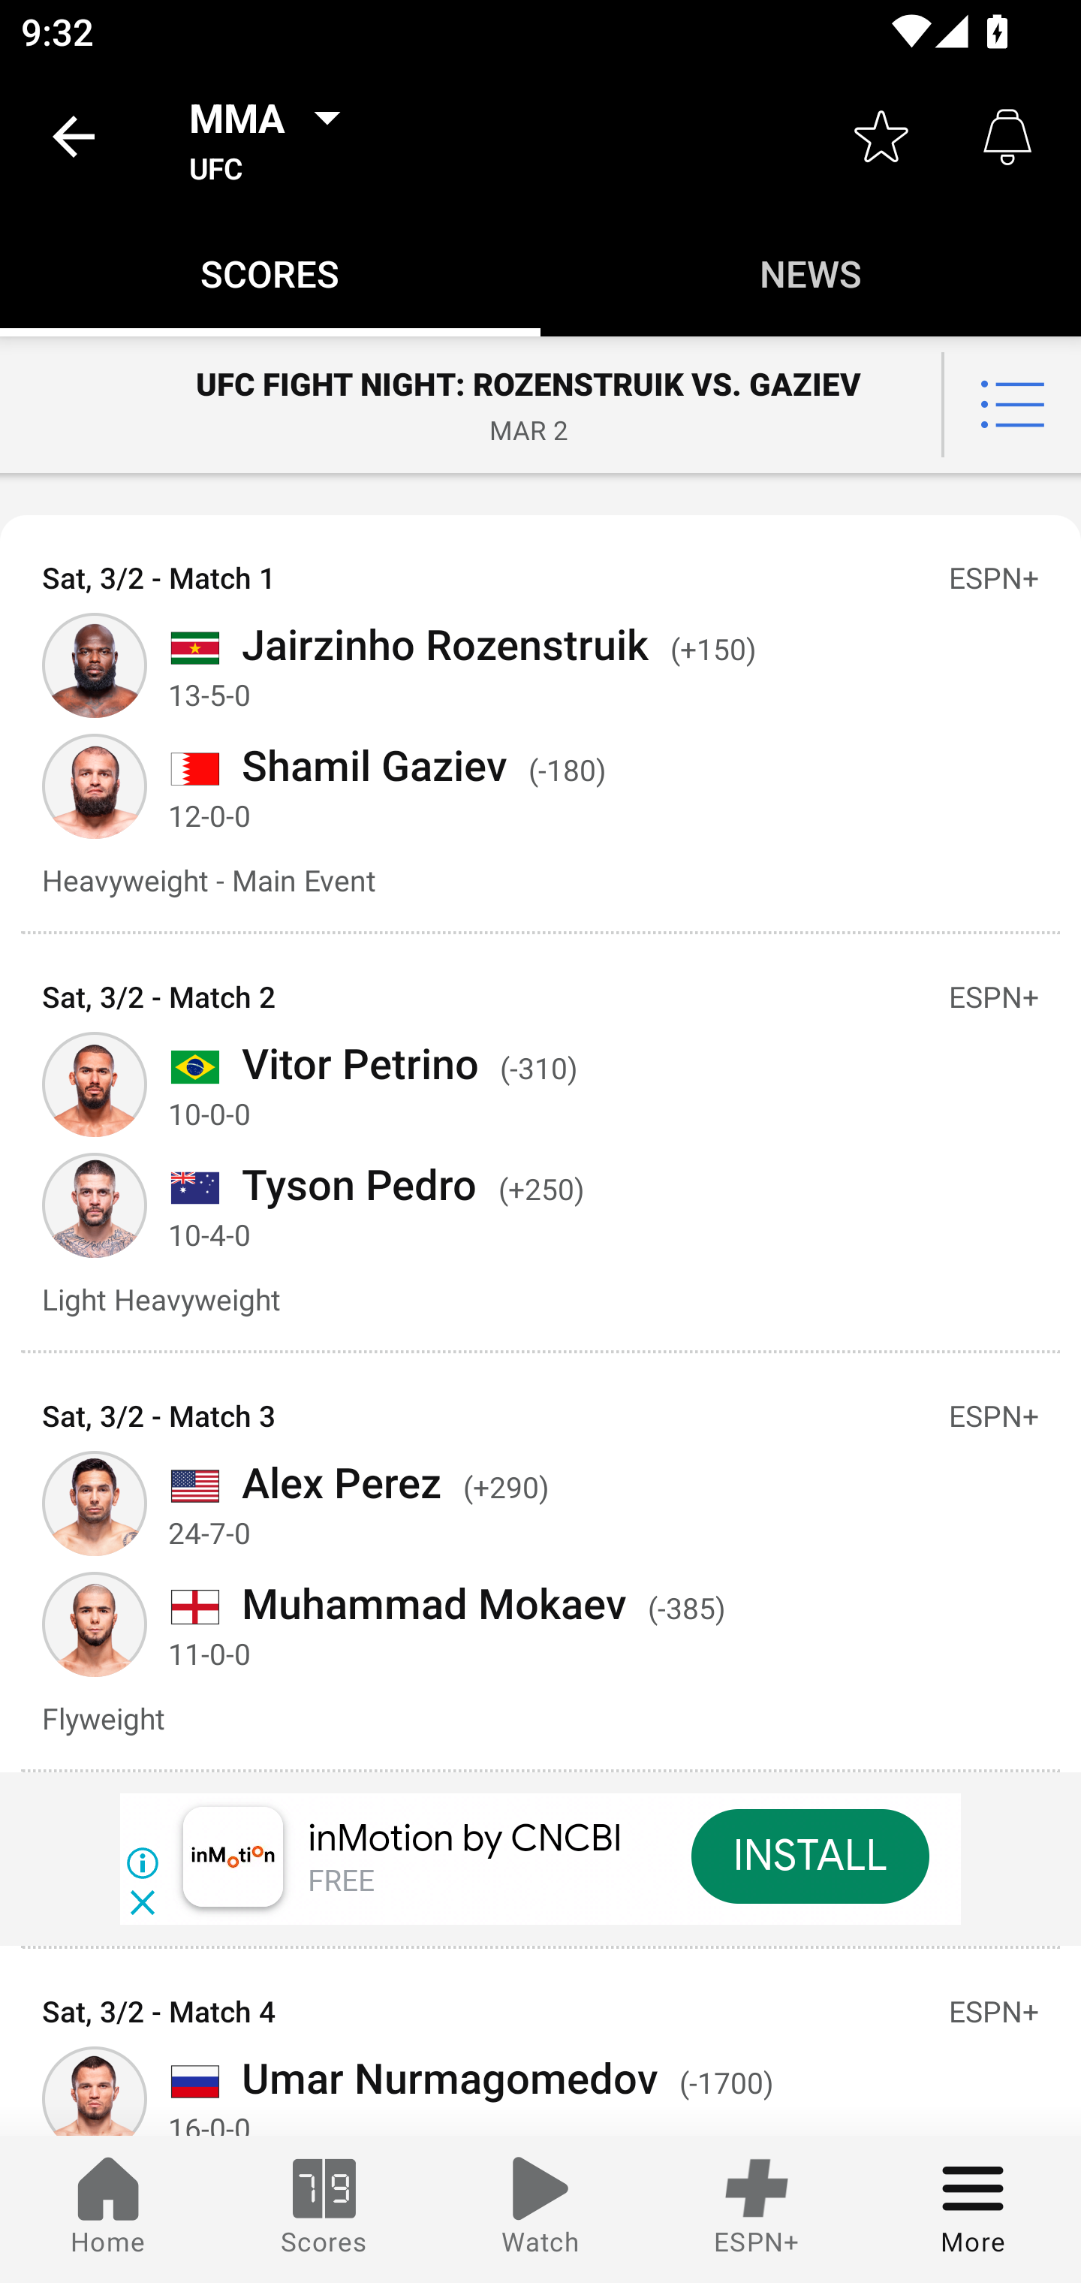 The width and height of the screenshot is (1081, 2283). I want to click on Home, so click(108, 2209).